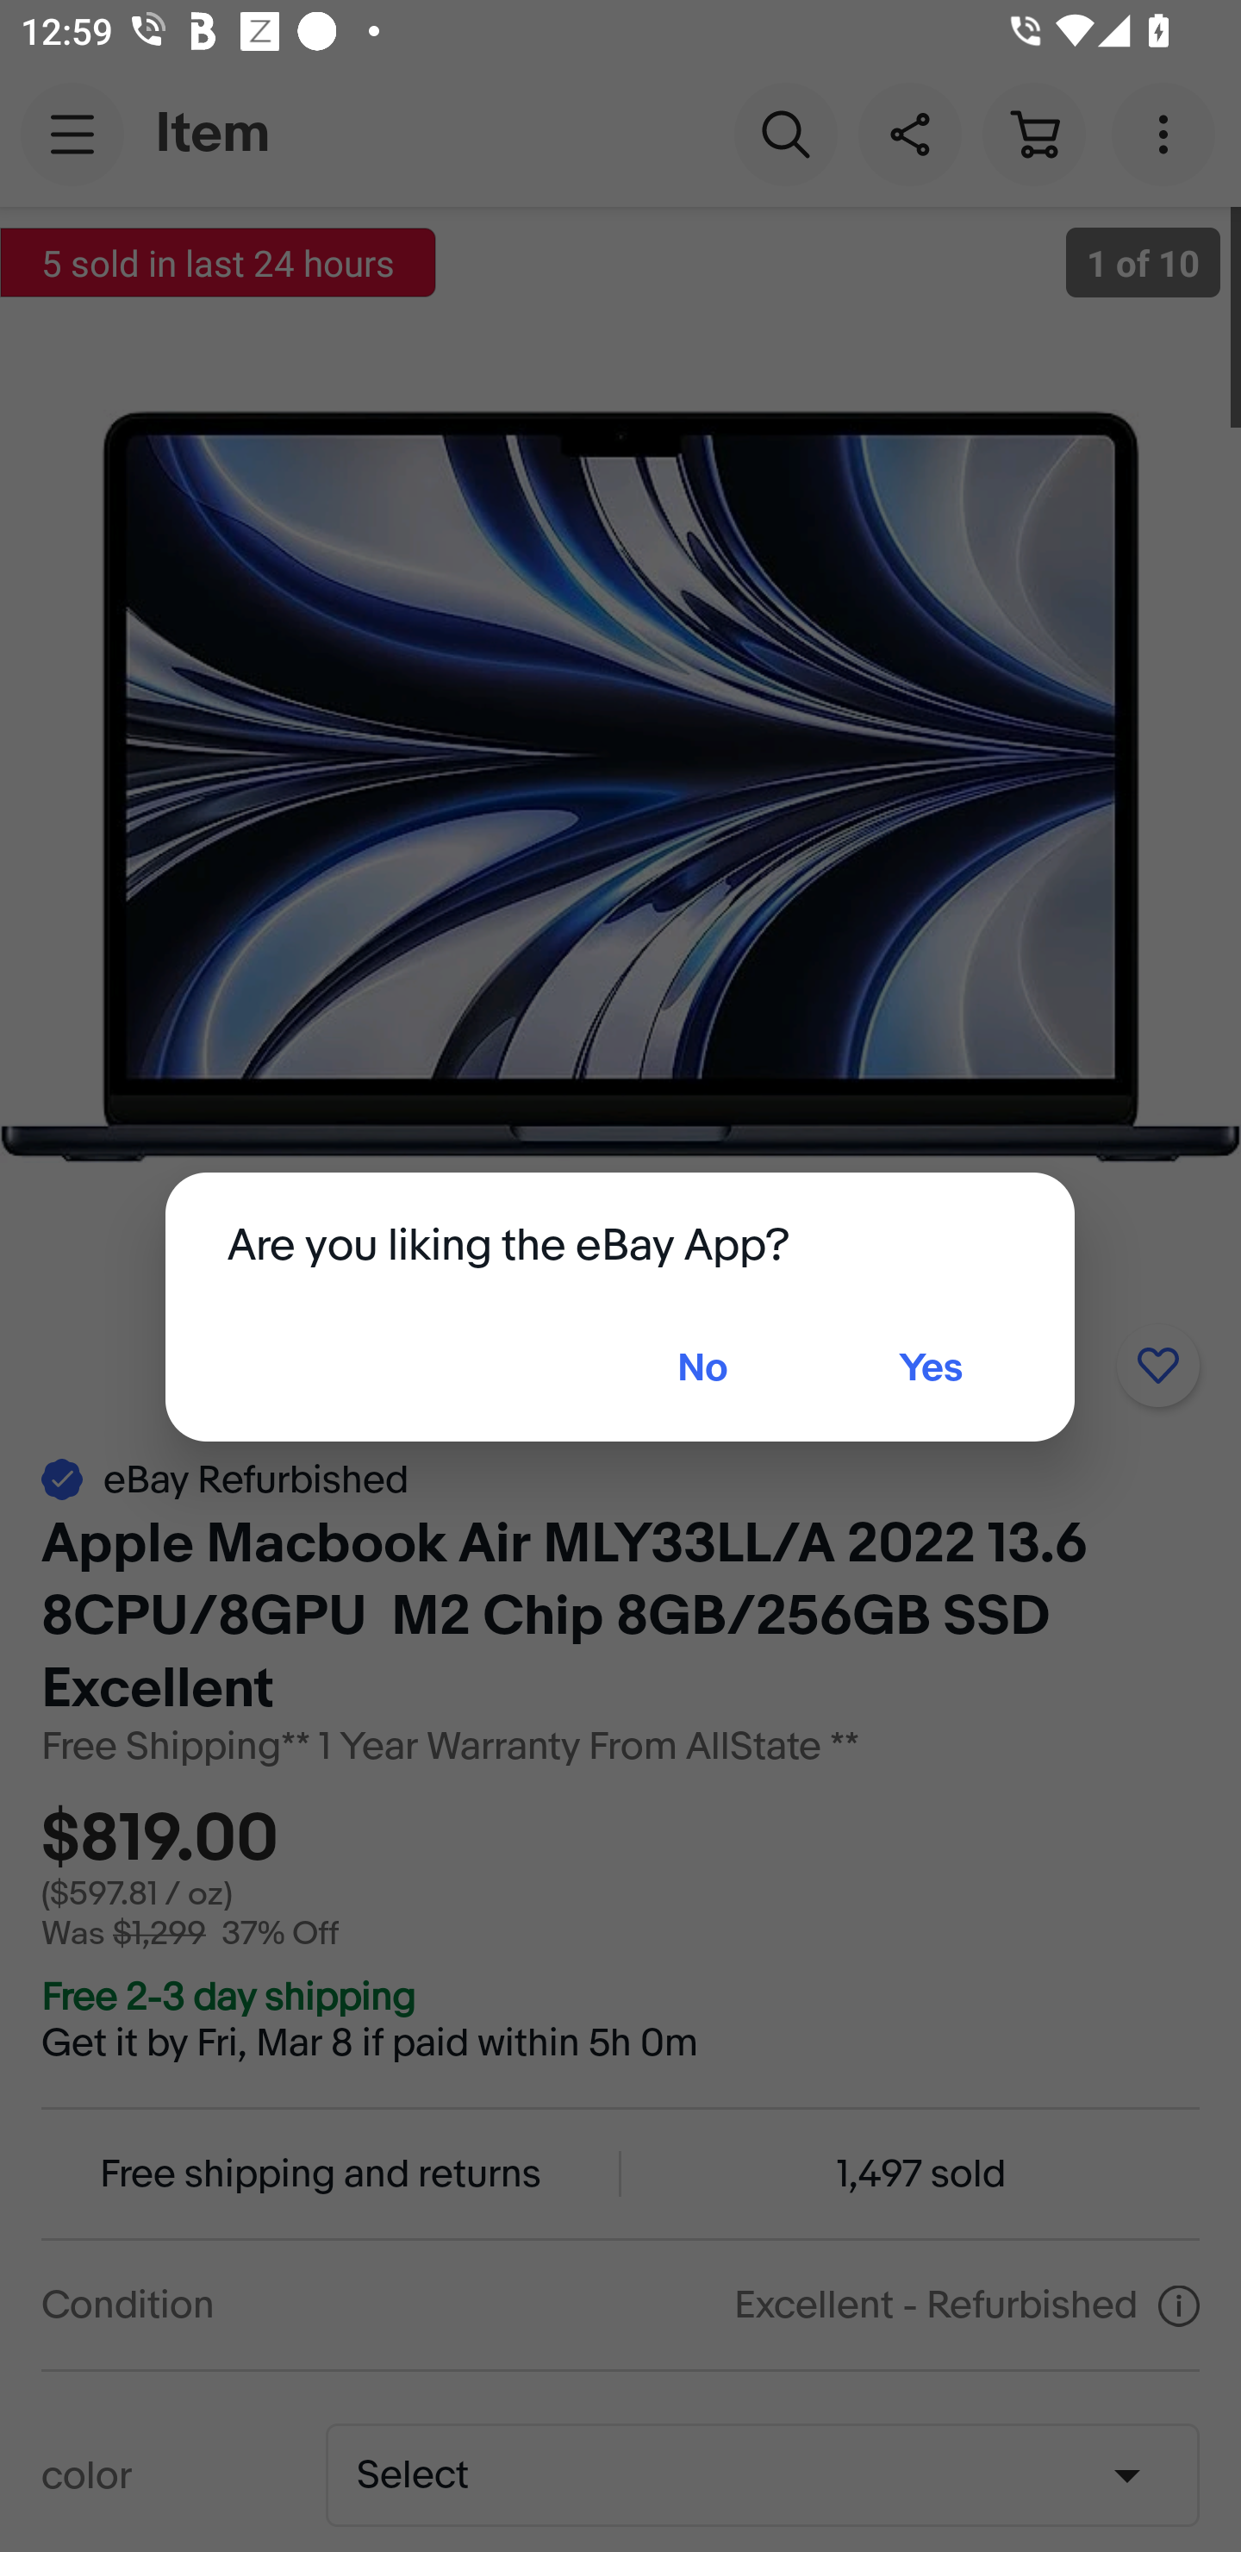 The image size is (1241, 2552). Describe the element at coordinates (702, 1369) in the screenshot. I see `No` at that location.